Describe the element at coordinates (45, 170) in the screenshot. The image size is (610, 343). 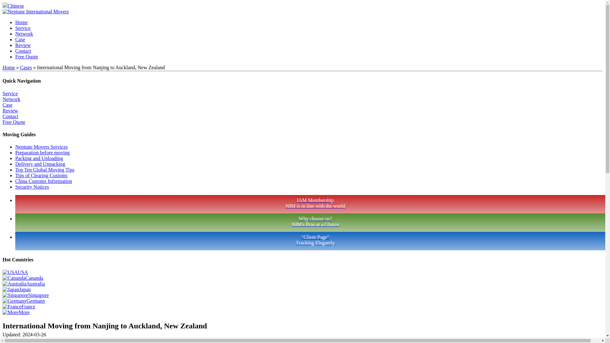
I see `Home` at that location.